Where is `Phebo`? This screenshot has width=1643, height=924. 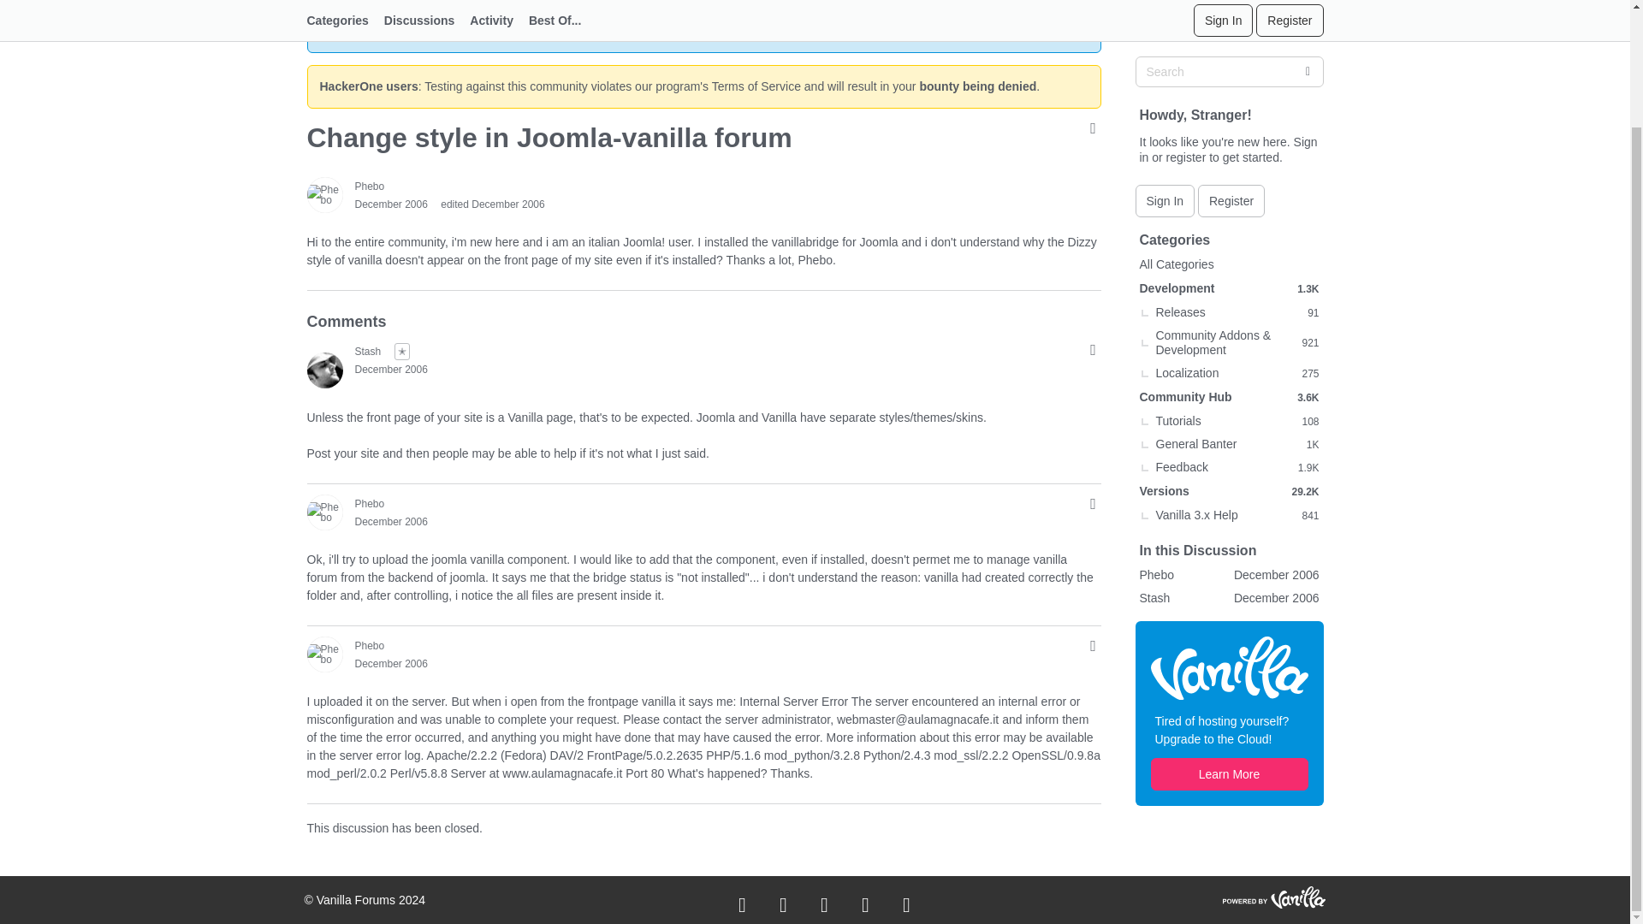
Phebo is located at coordinates (323, 654).